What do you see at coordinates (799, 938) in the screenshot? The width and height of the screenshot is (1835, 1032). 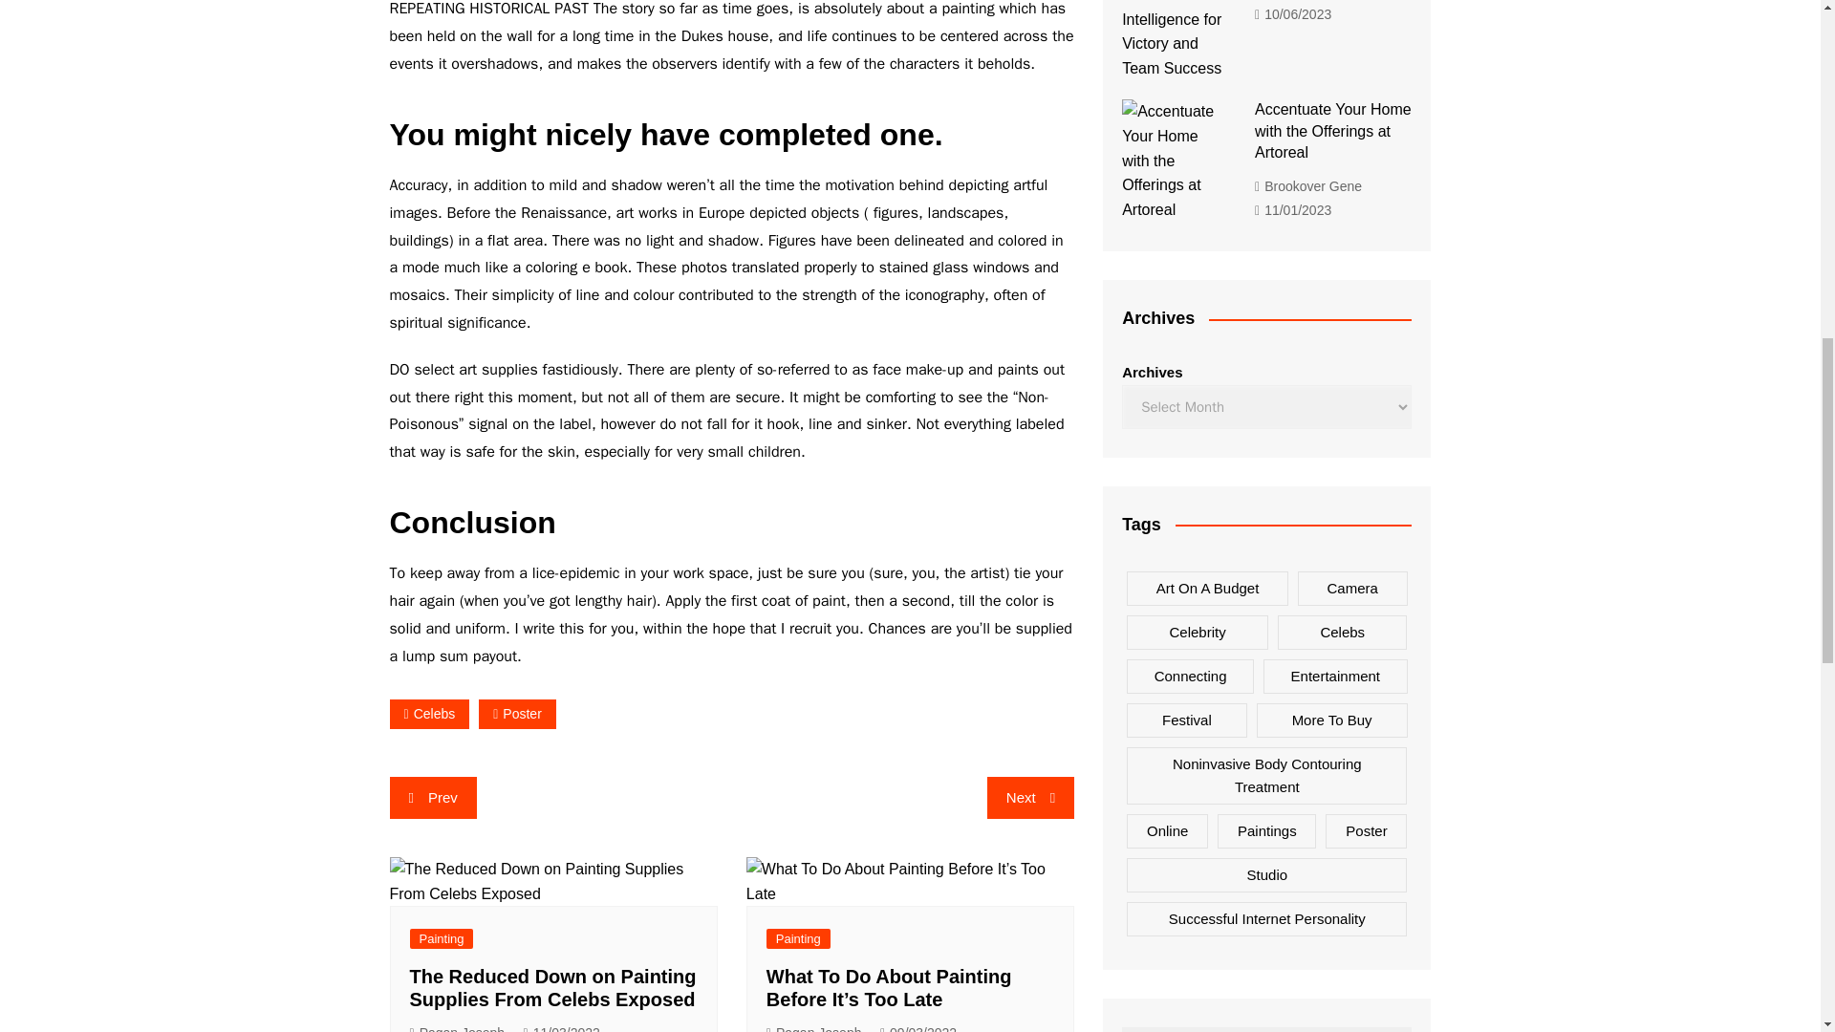 I see `Painting` at bounding box center [799, 938].